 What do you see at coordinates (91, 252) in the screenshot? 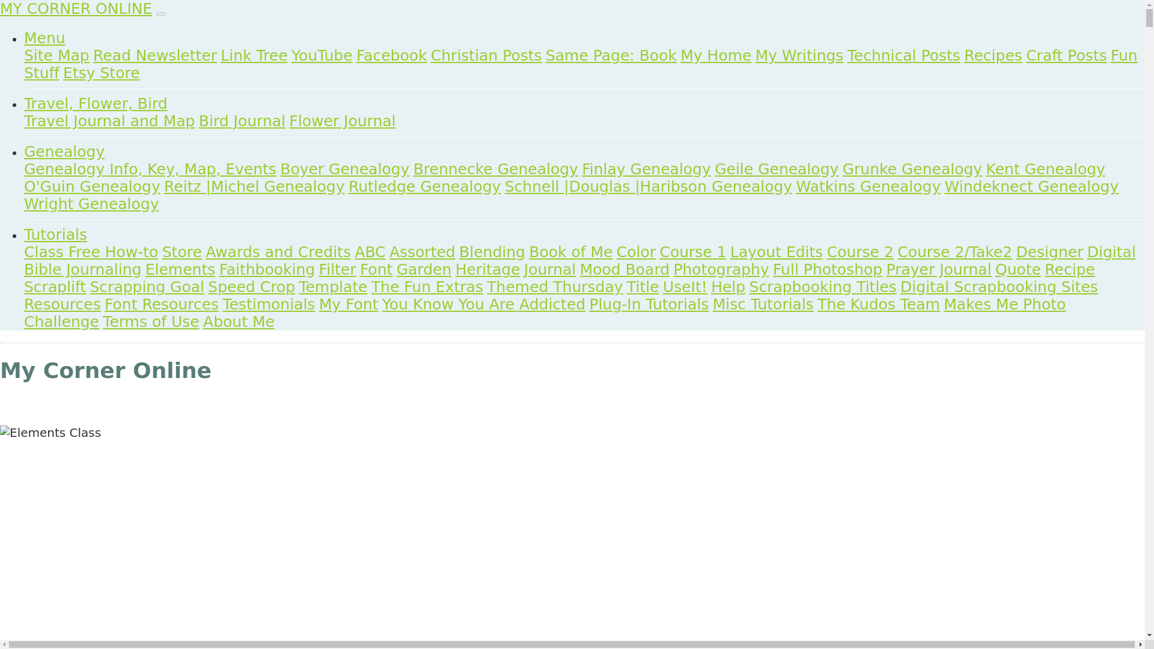
I see `Class Free How-to` at bounding box center [91, 252].